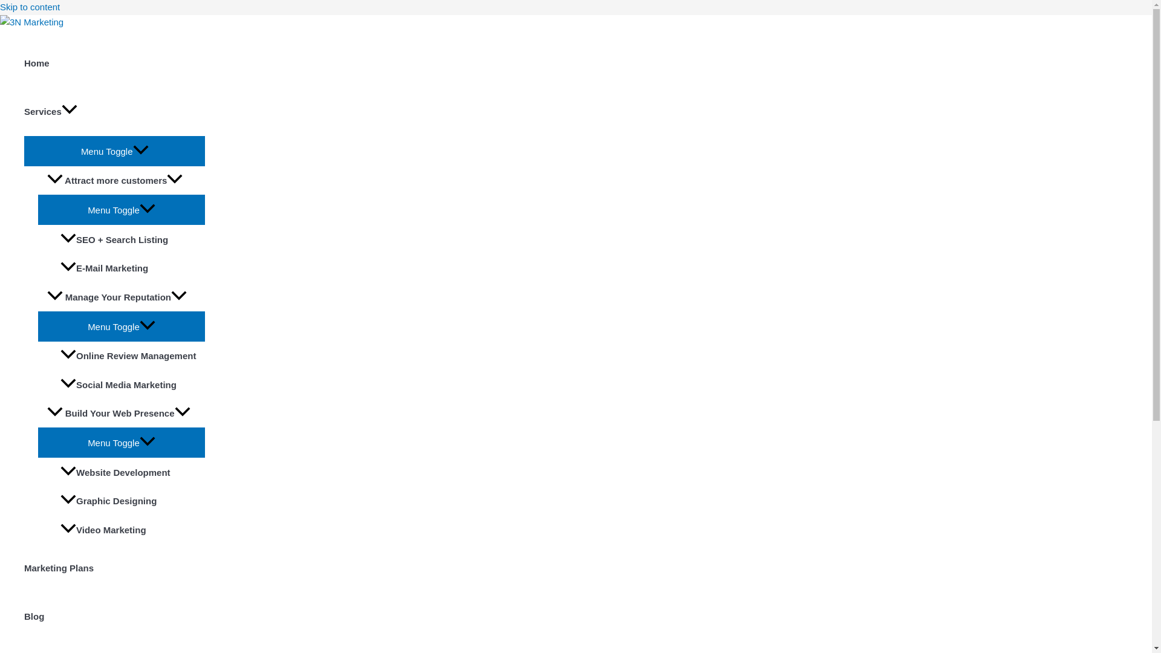  Describe the element at coordinates (115, 616) in the screenshot. I see `Blog` at that location.